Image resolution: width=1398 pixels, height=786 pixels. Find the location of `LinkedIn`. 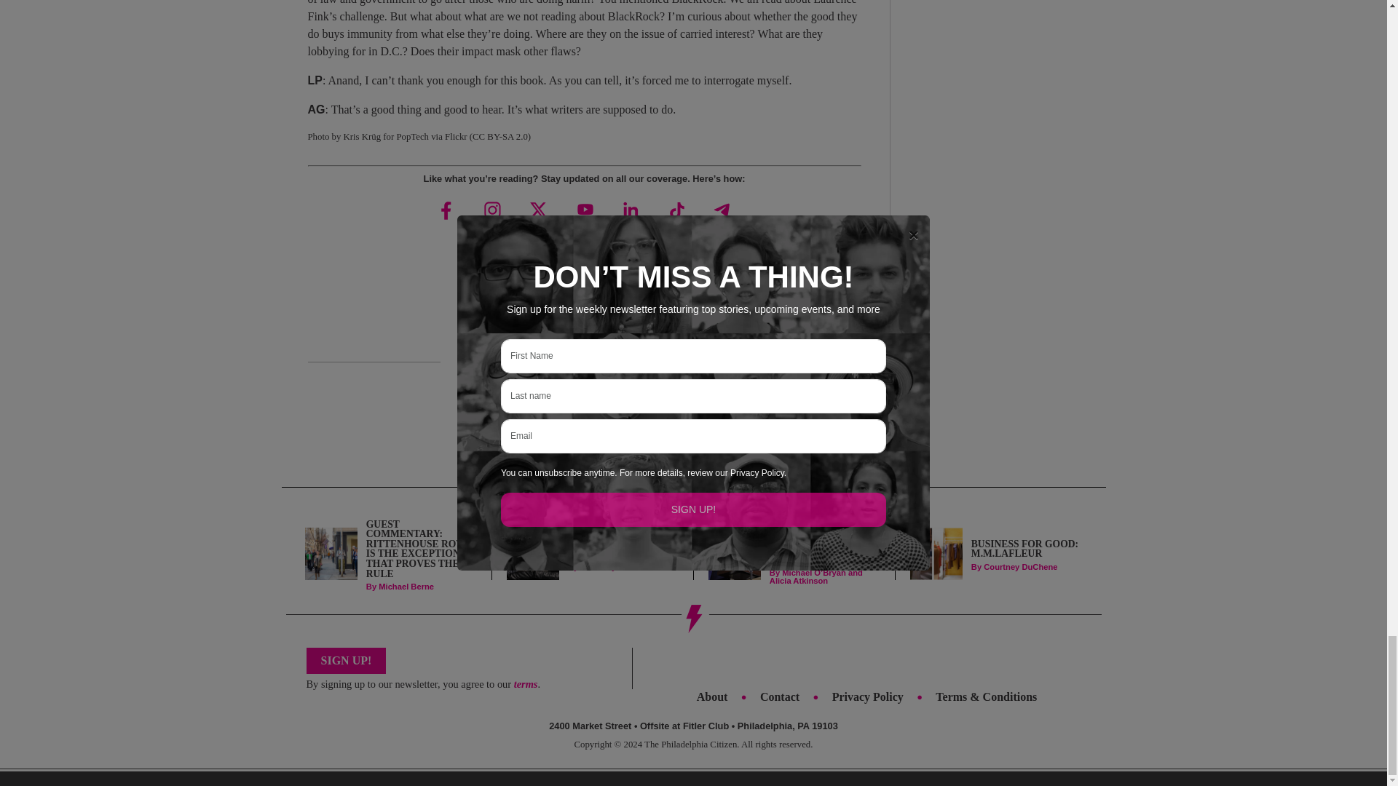

LinkedIn is located at coordinates (631, 210).